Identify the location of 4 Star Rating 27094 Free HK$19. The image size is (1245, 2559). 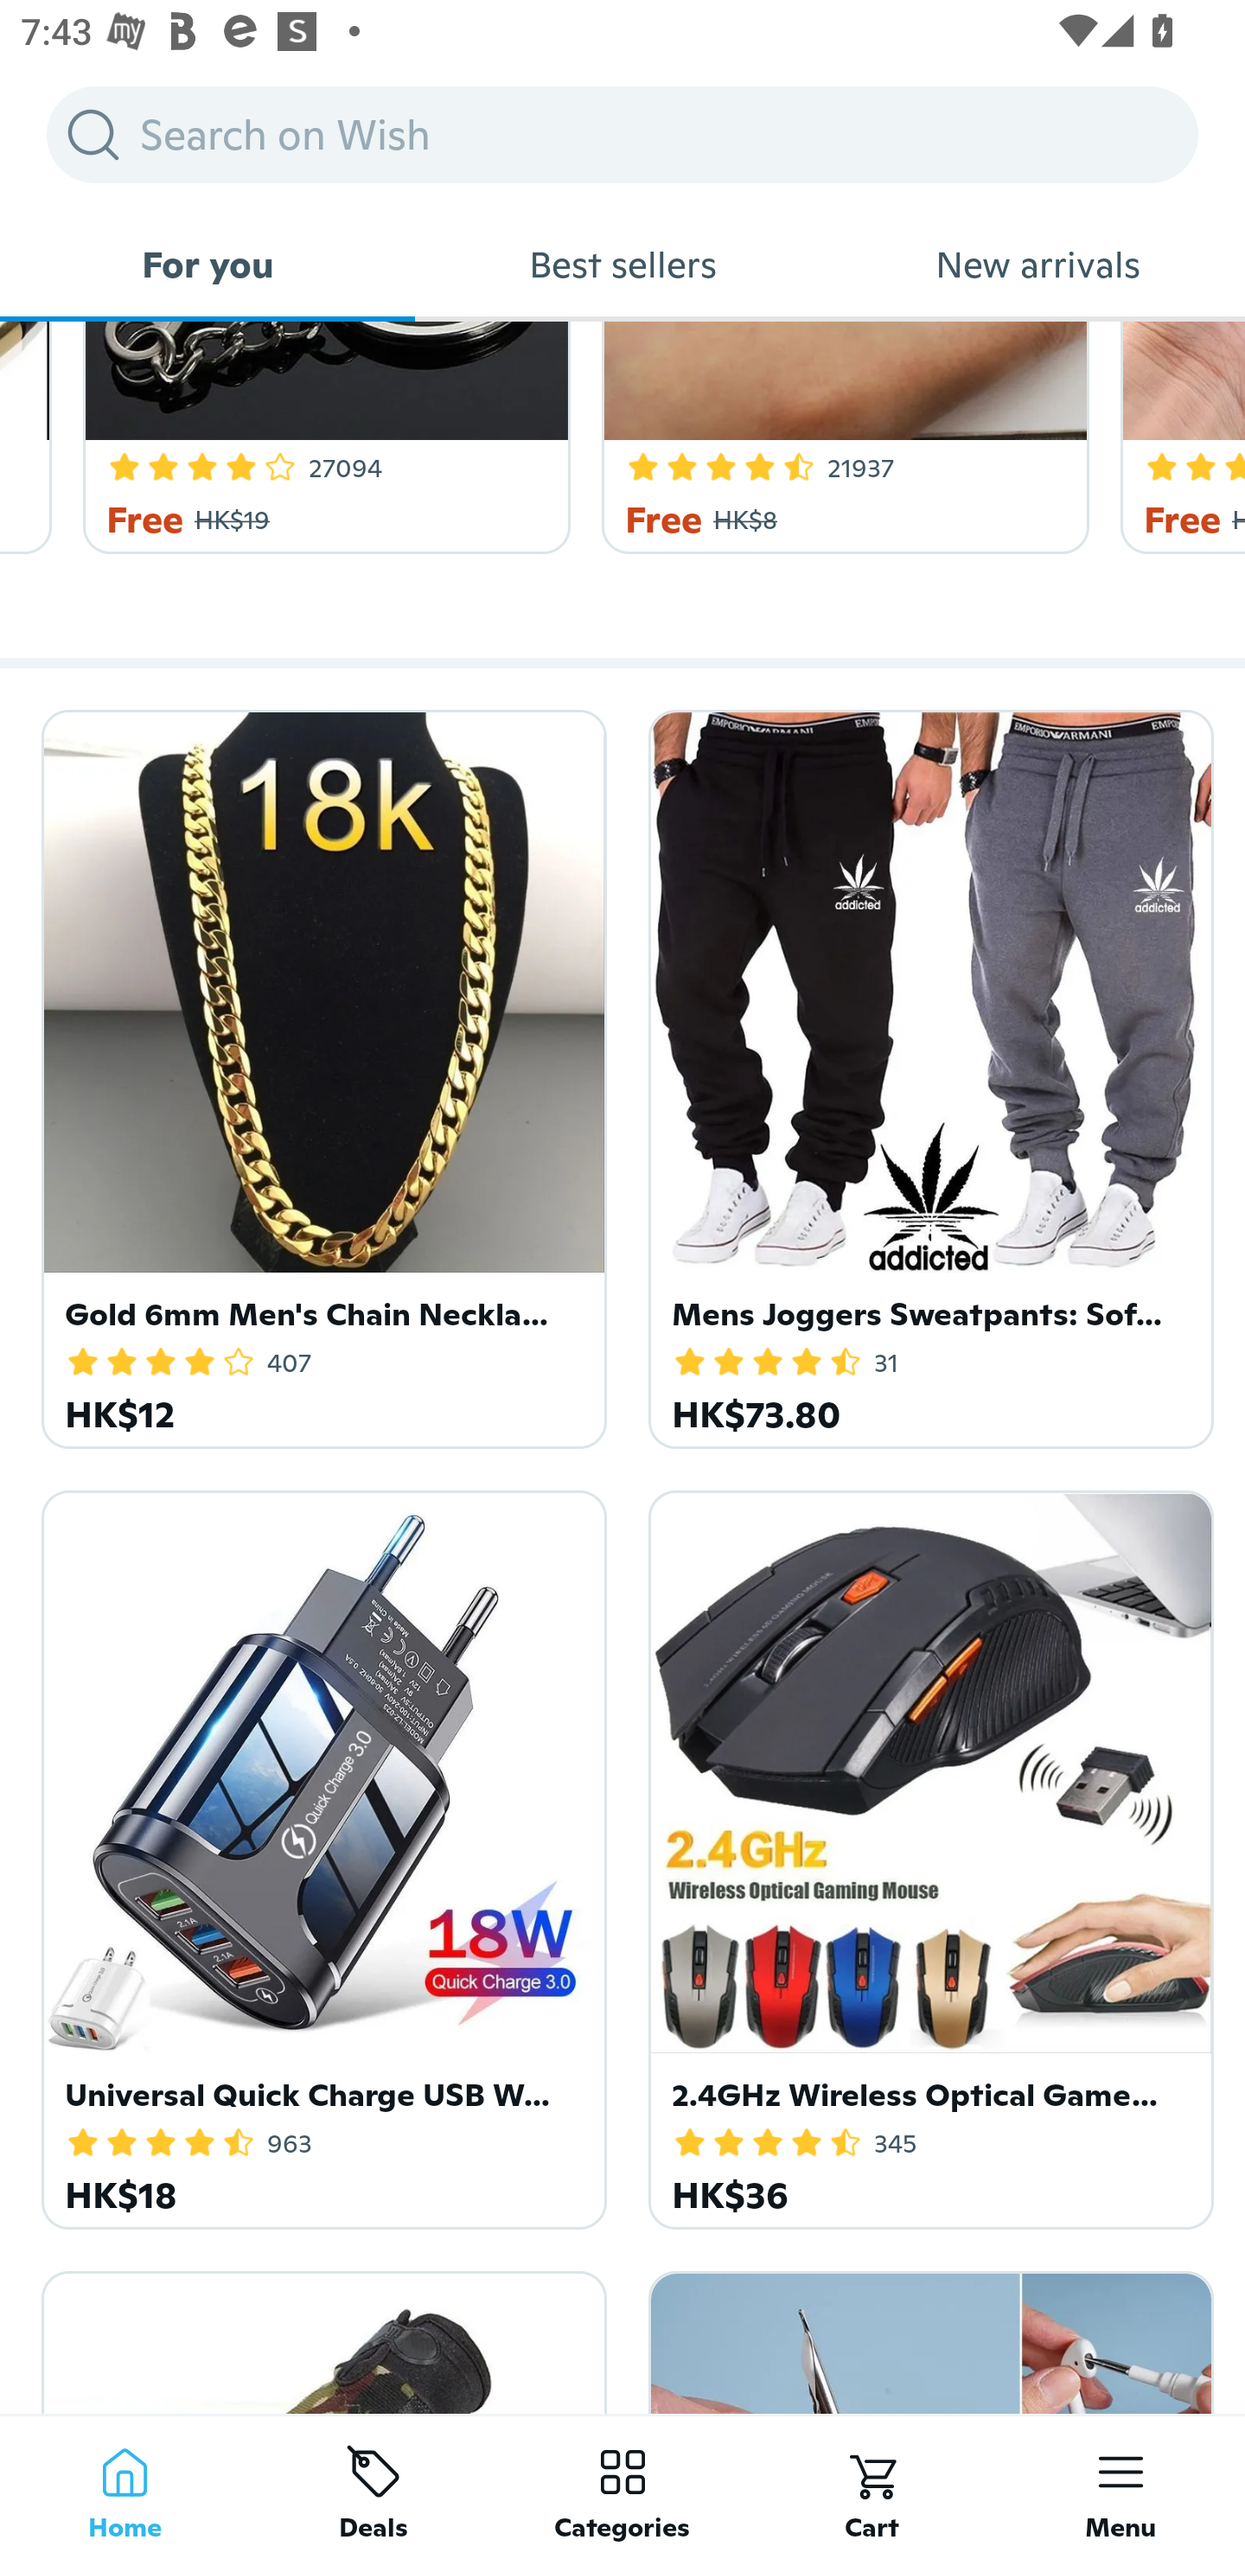
(321, 438).